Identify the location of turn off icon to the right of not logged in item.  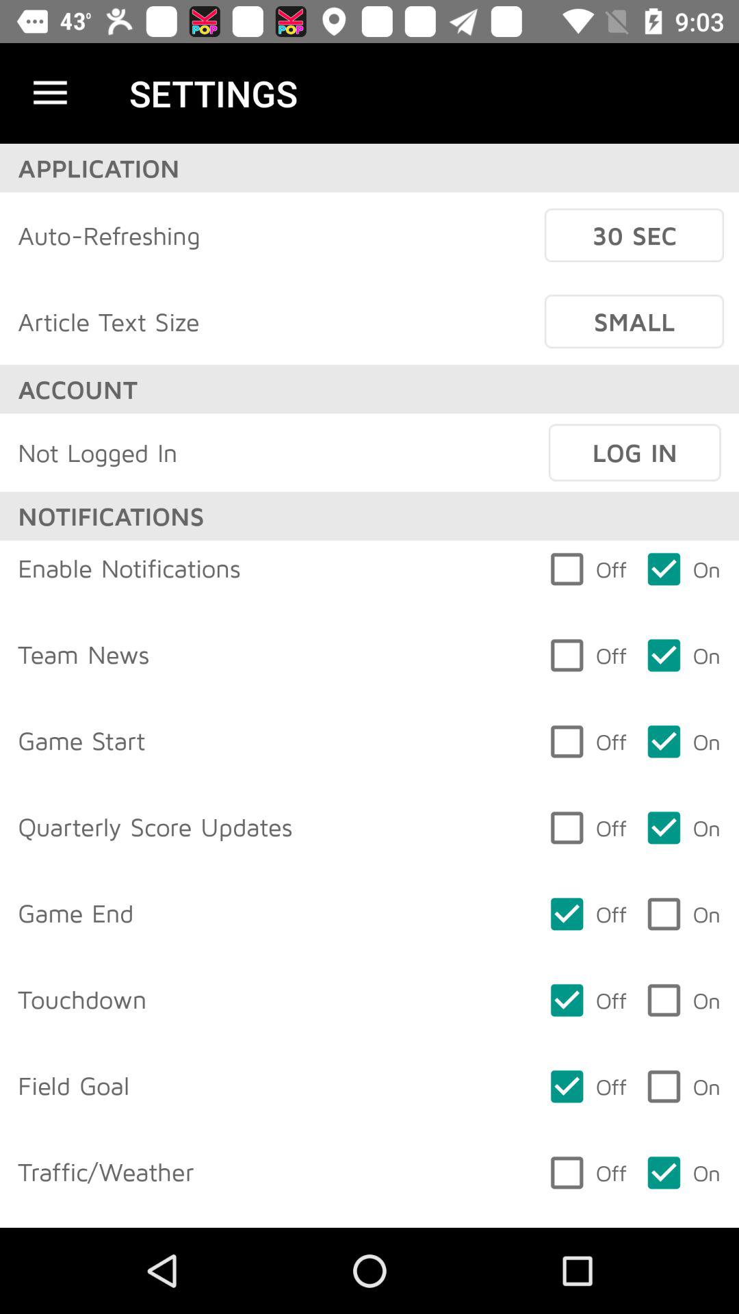
(634, 452).